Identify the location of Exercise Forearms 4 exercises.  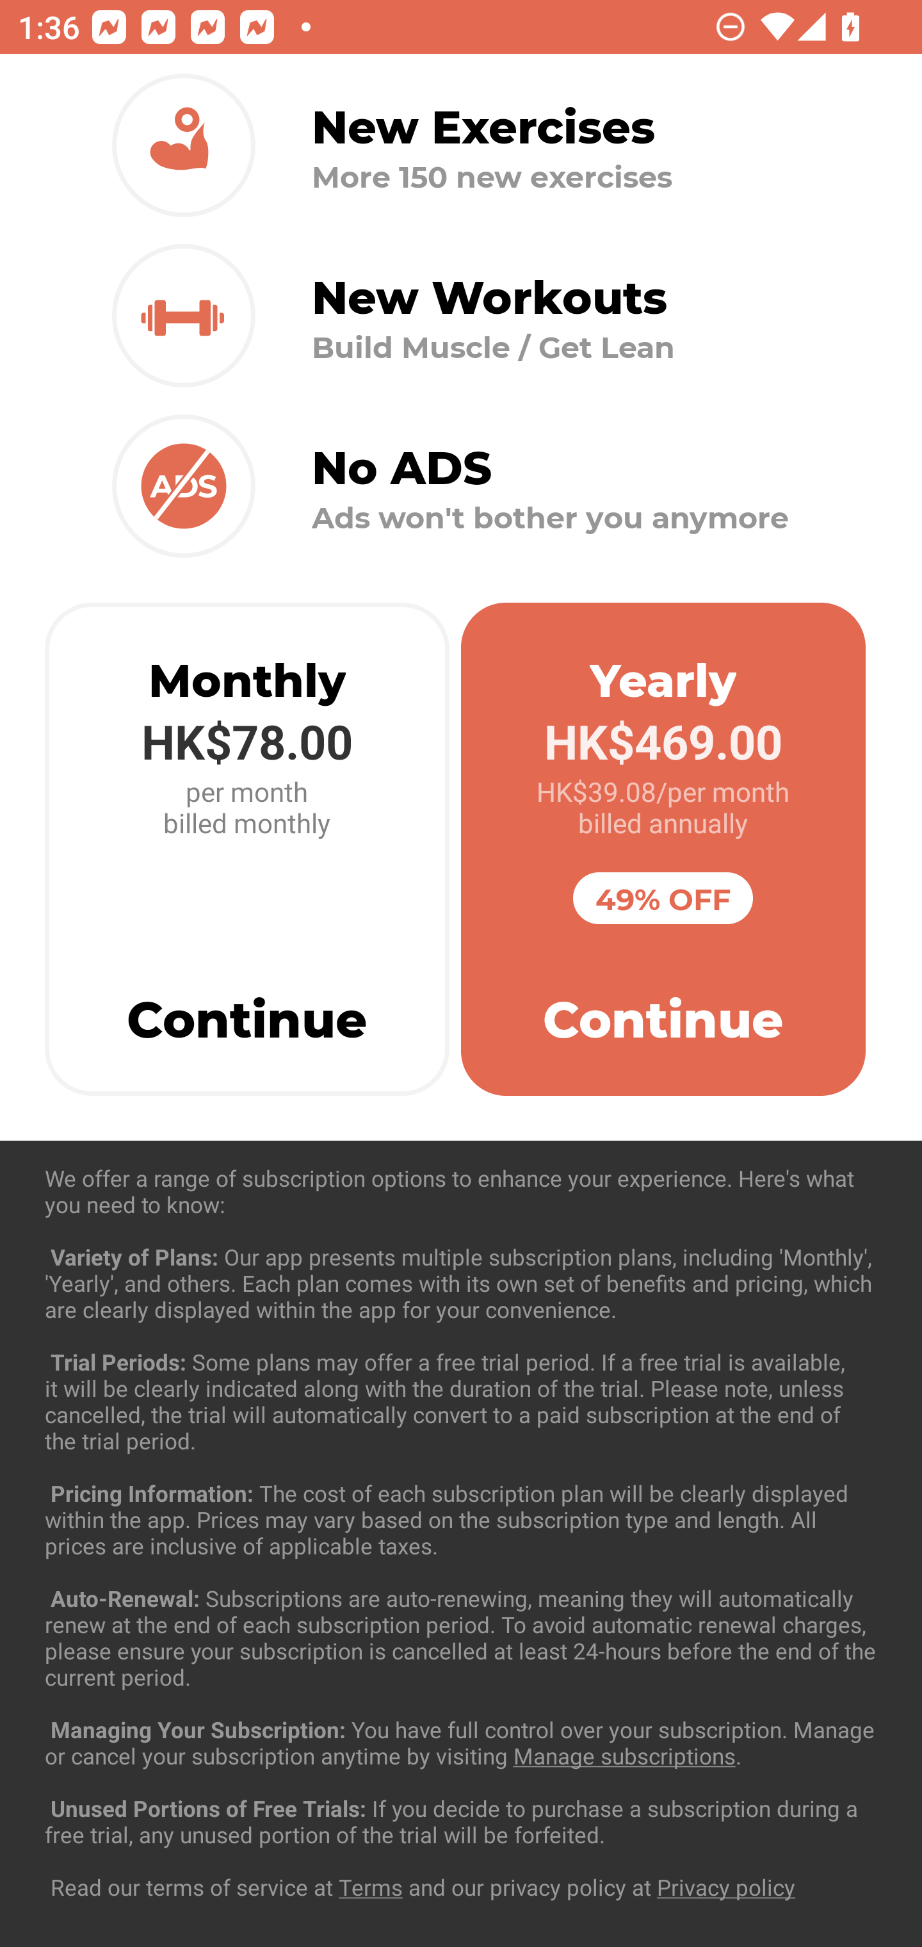
(461, 1529).